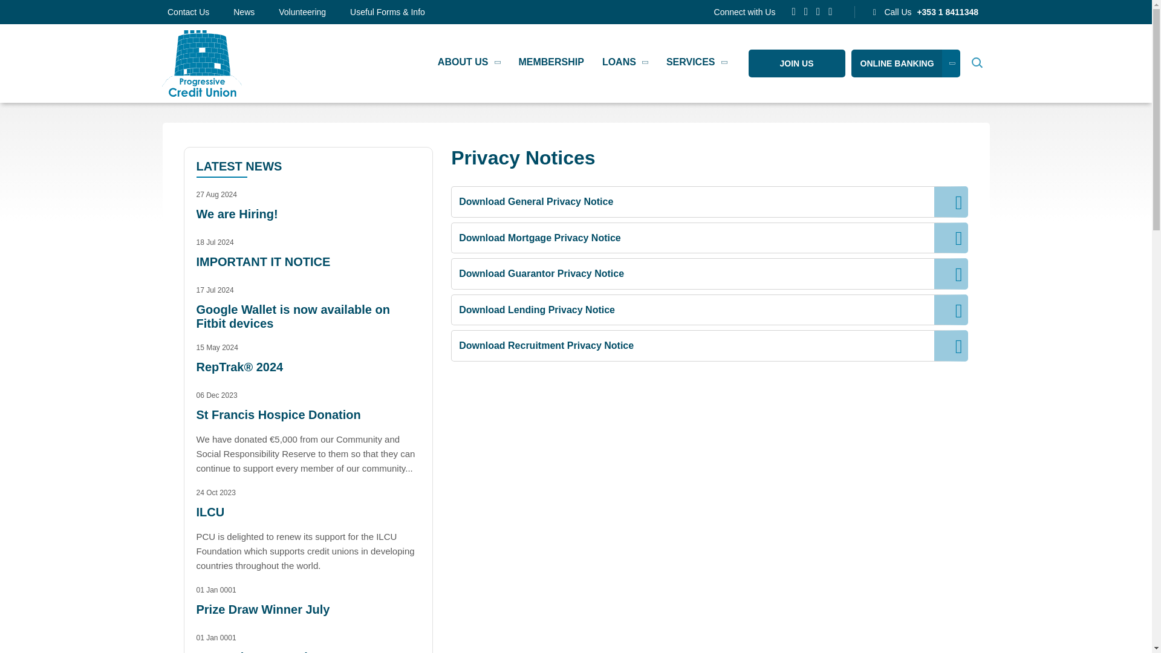  Describe the element at coordinates (550, 60) in the screenshot. I see `MEMBERSHIP` at that location.